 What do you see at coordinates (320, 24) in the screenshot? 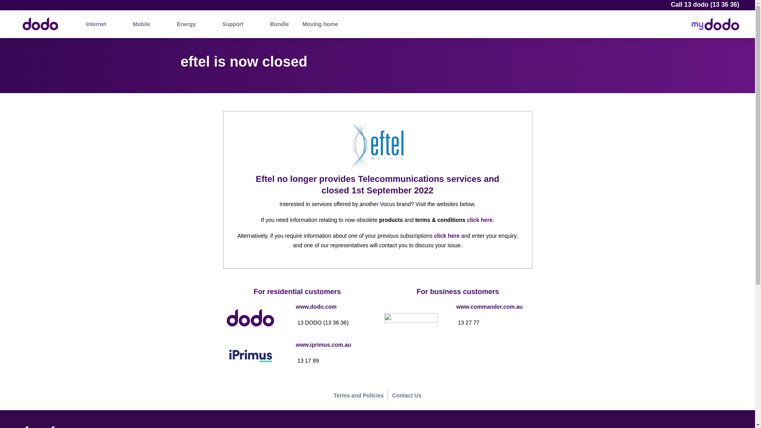
I see `Moving home` at bounding box center [320, 24].